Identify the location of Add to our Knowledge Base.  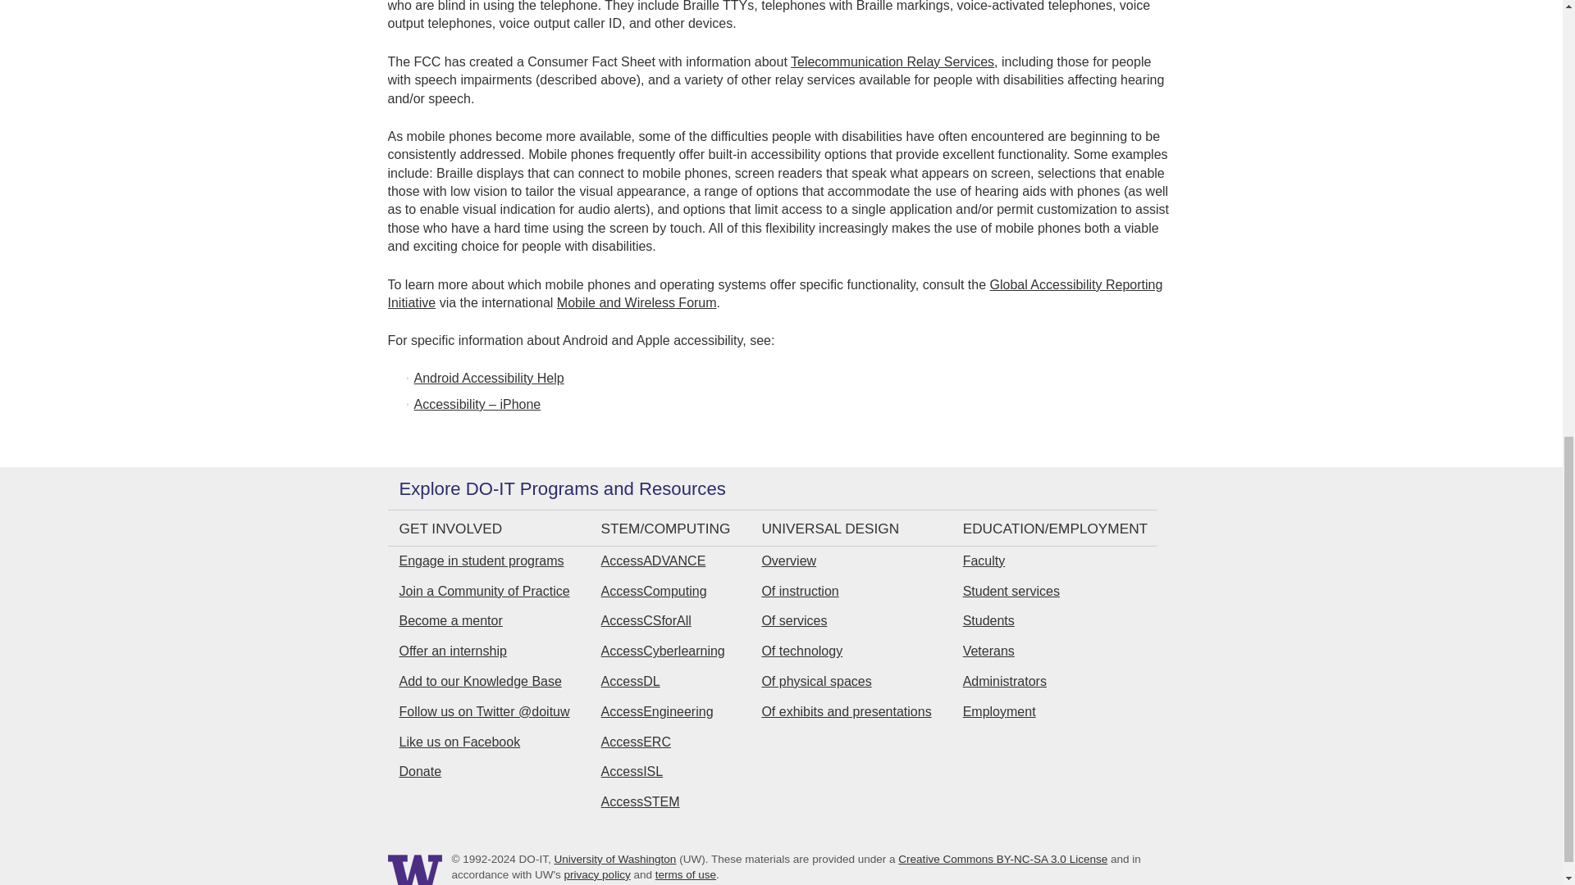
(479, 681).